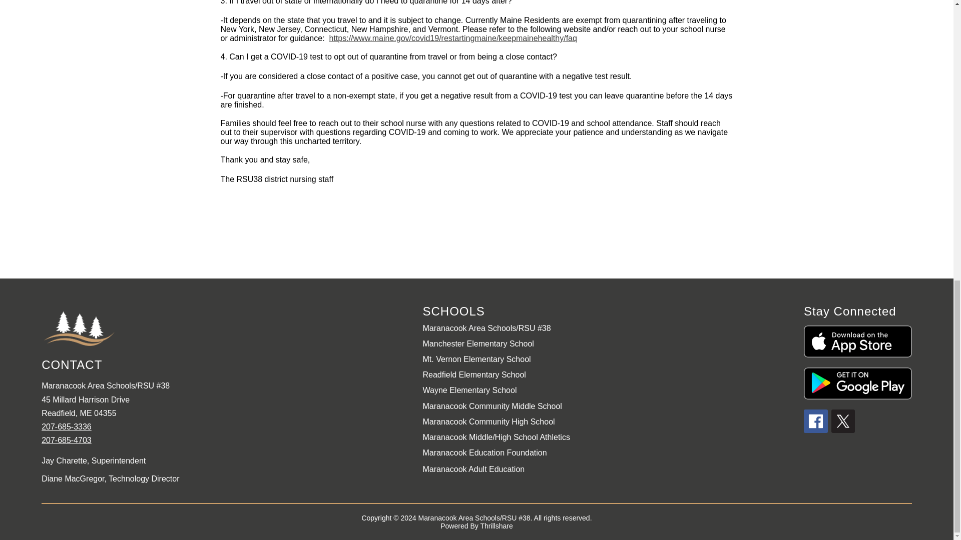  I want to click on Maranacook Community Middle School, so click(492, 406).